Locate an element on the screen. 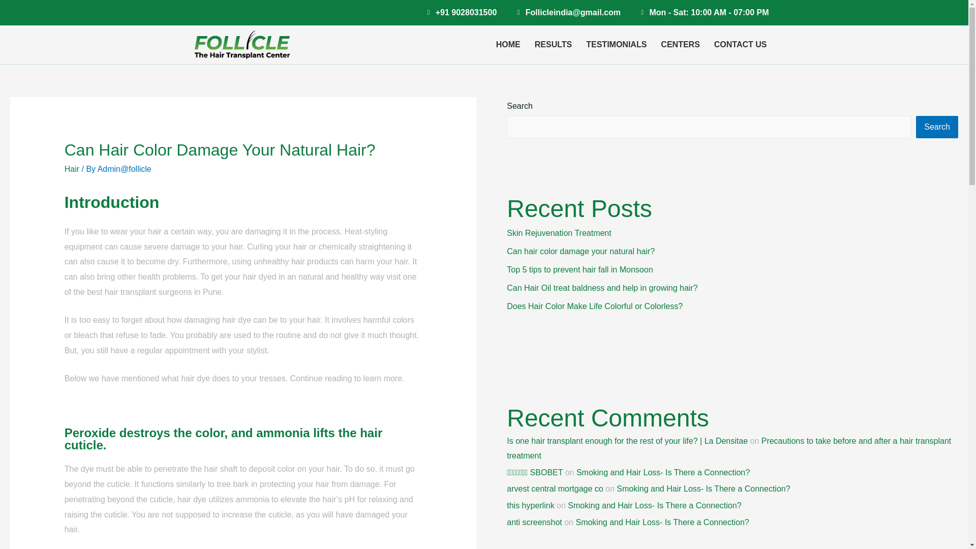  Smoking and Hair Loss- Is There a Connection? is located at coordinates (703, 488).